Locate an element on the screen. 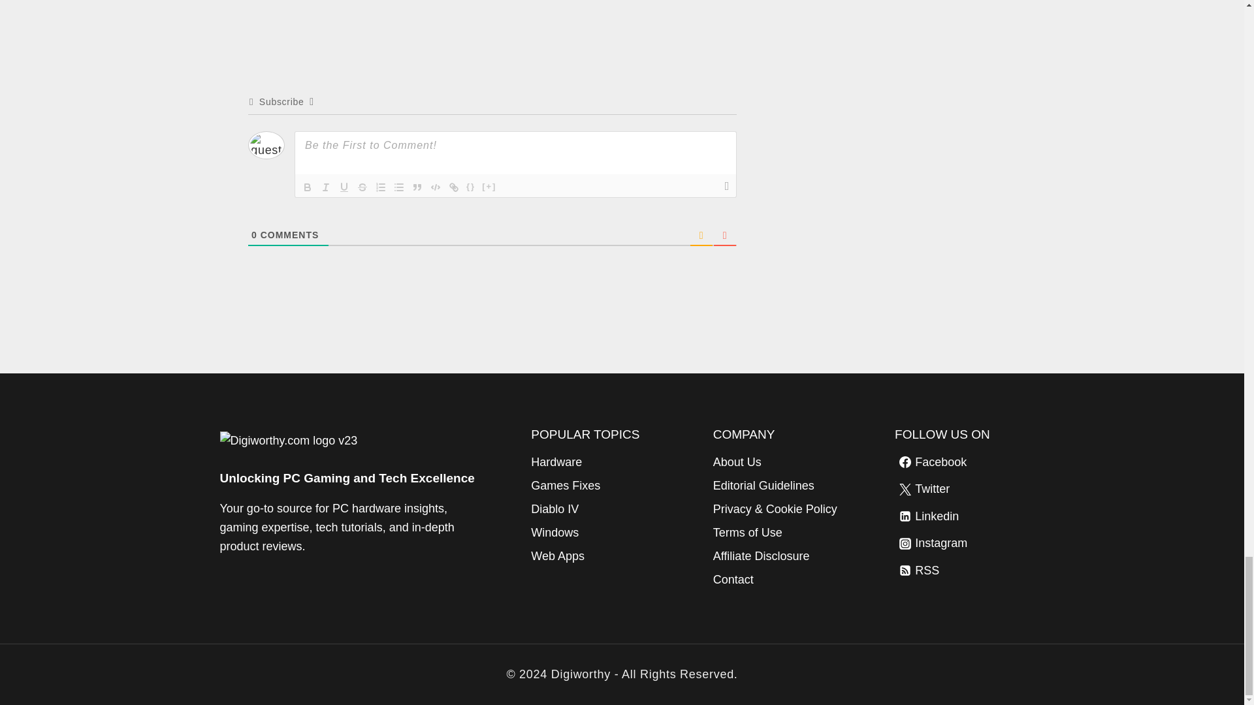 Image resolution: width=1254 pixels, height=705 pixels. Underline is located at coordinates (344, 187).